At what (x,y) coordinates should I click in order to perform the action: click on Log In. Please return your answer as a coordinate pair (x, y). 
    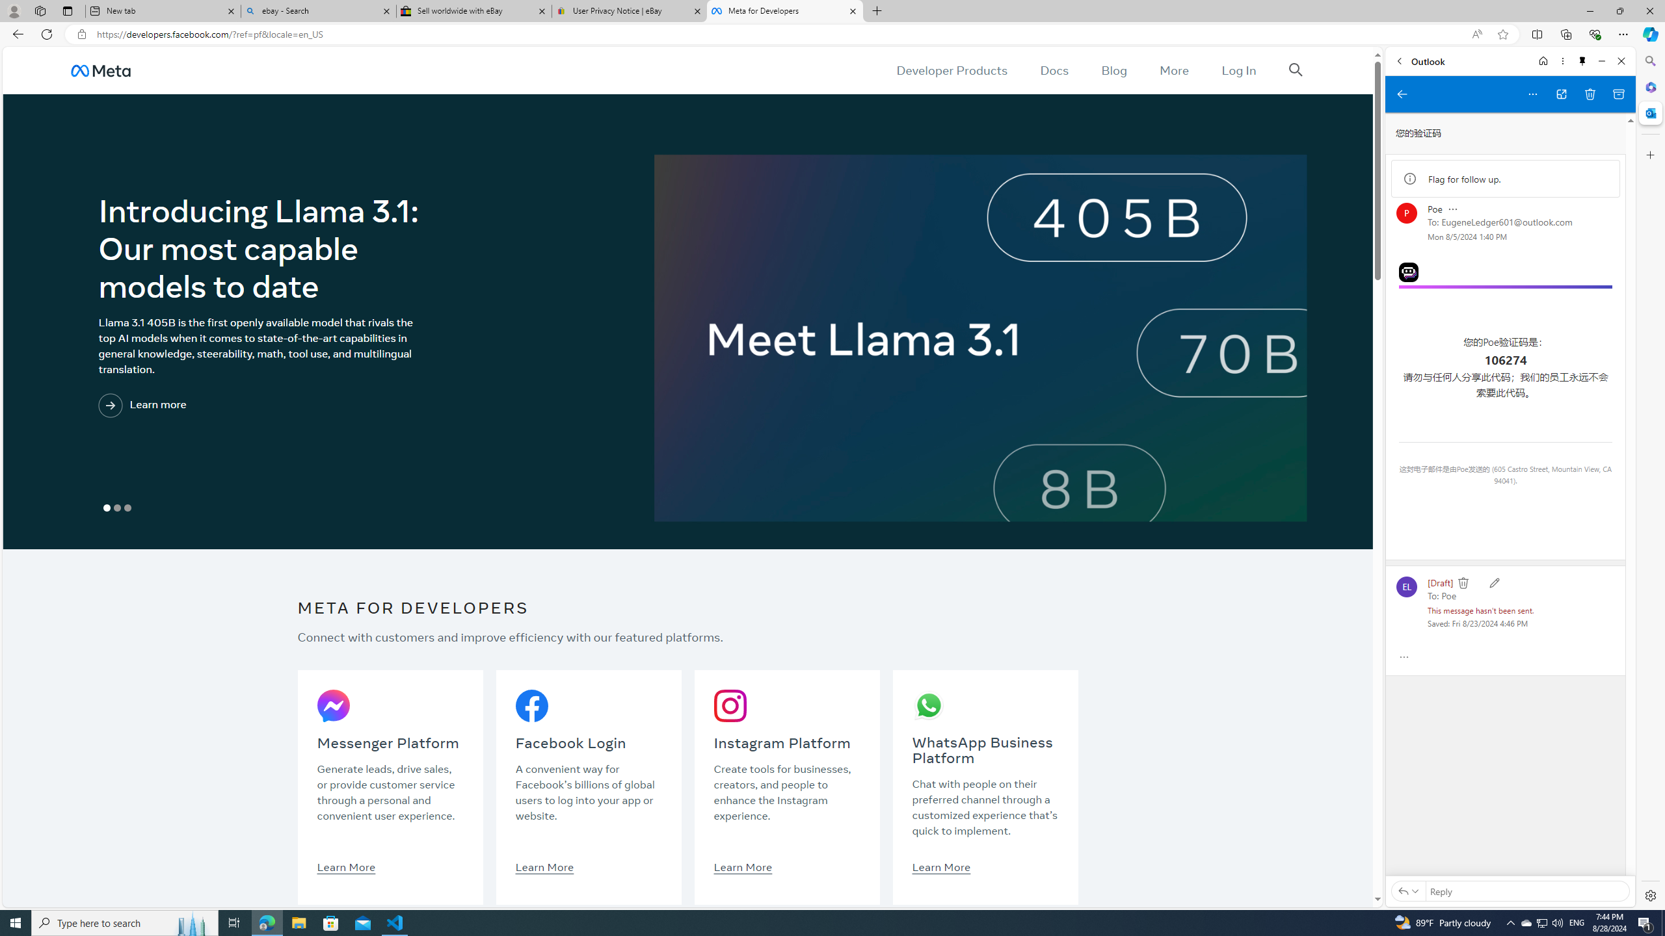
    Looking at the image, I should click on (1238, 70).